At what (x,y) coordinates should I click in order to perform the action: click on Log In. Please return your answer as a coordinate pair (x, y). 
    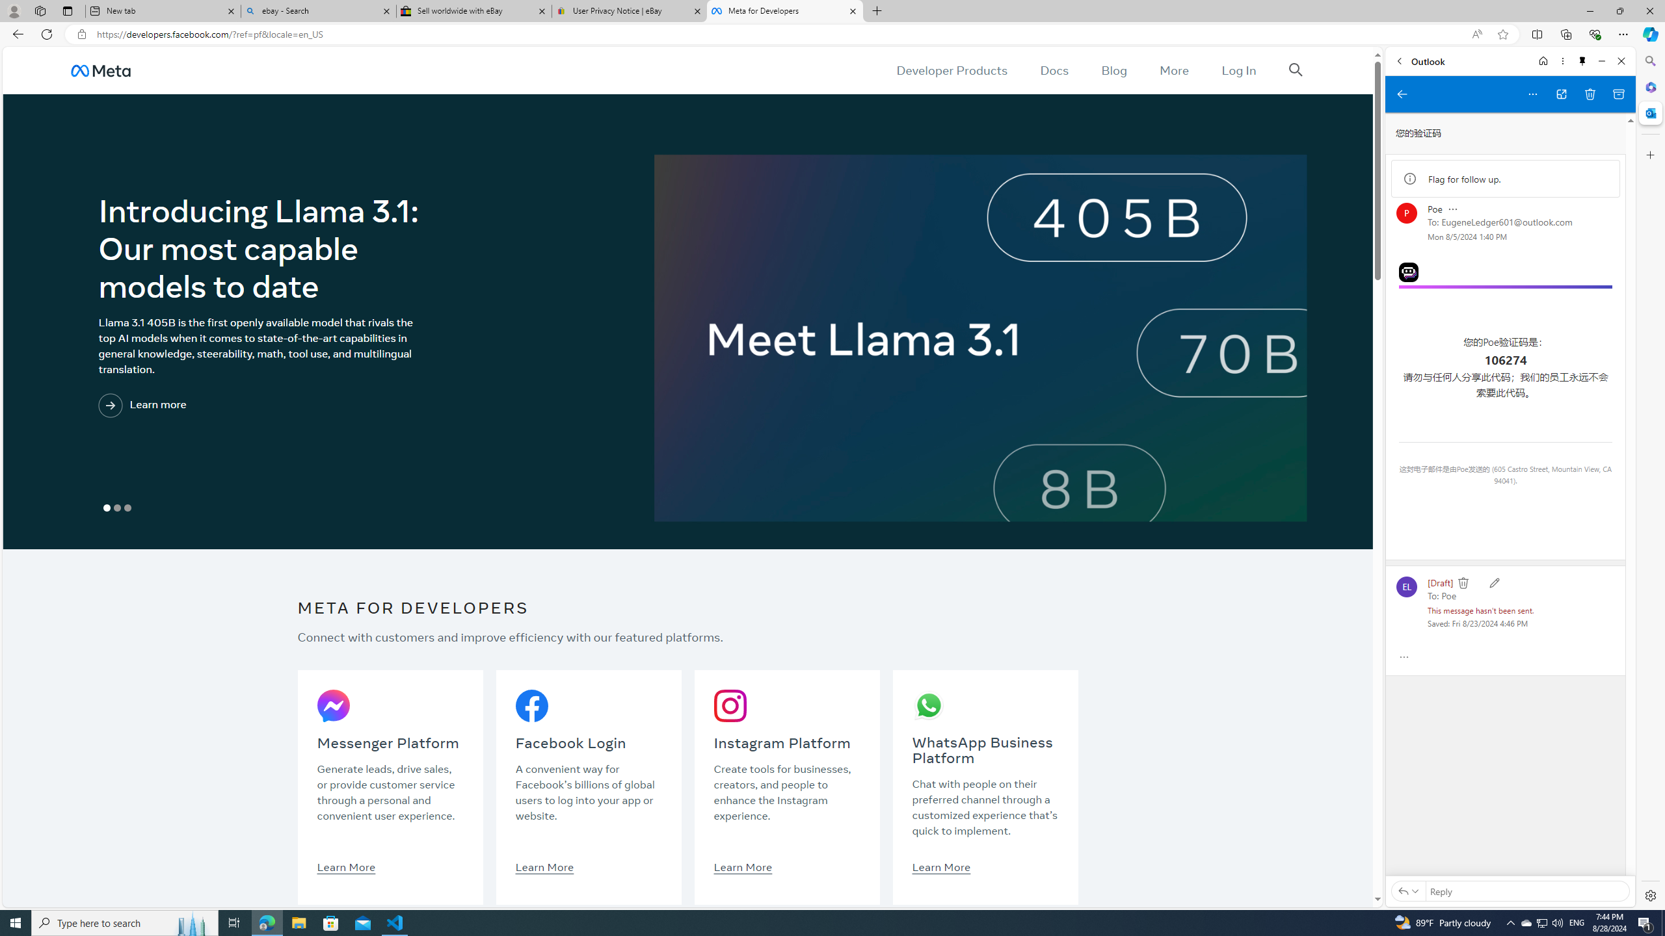
    Looking at the image, I should click on (1238, 70).